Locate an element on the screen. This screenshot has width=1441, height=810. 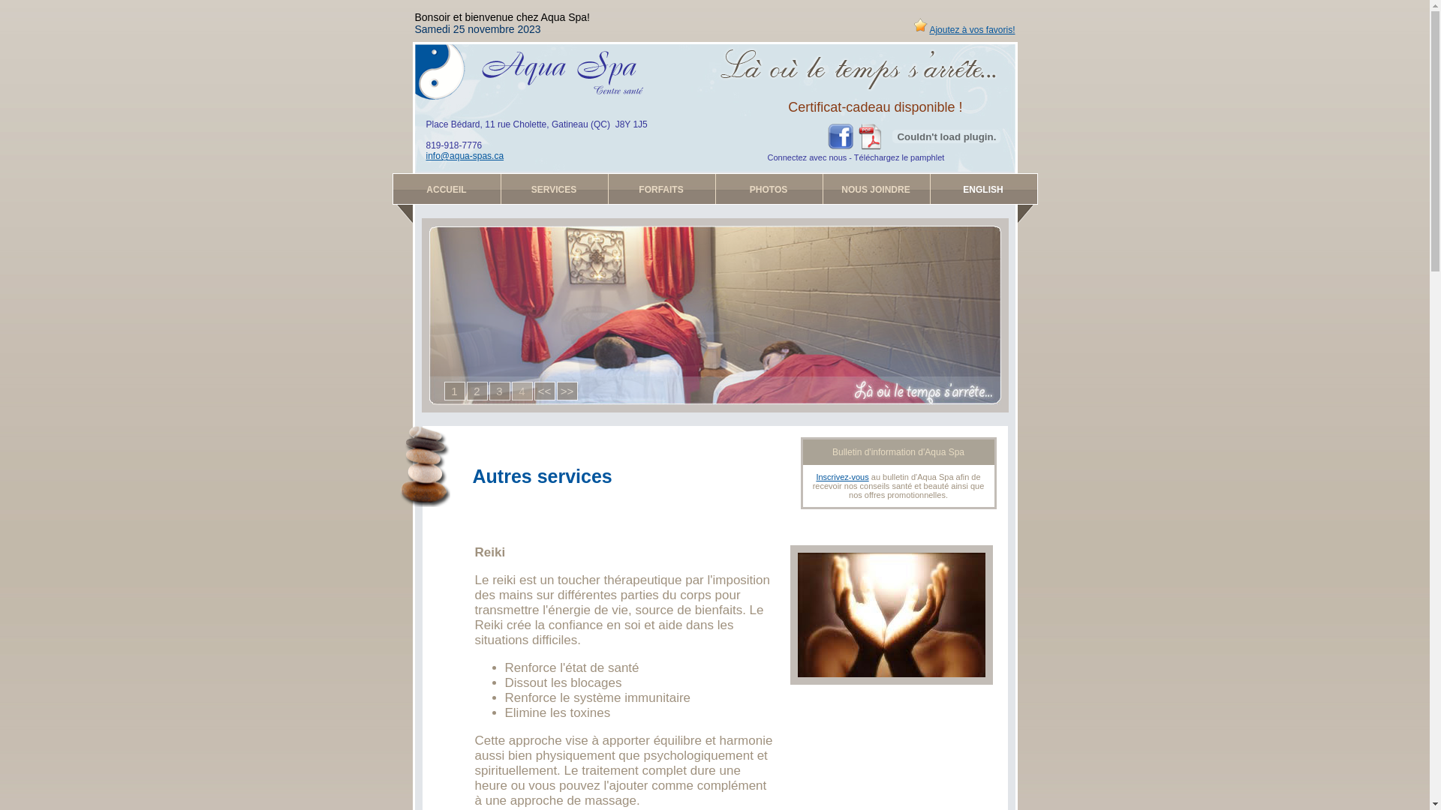
PHOTOS is located at coordinates (769, 189).